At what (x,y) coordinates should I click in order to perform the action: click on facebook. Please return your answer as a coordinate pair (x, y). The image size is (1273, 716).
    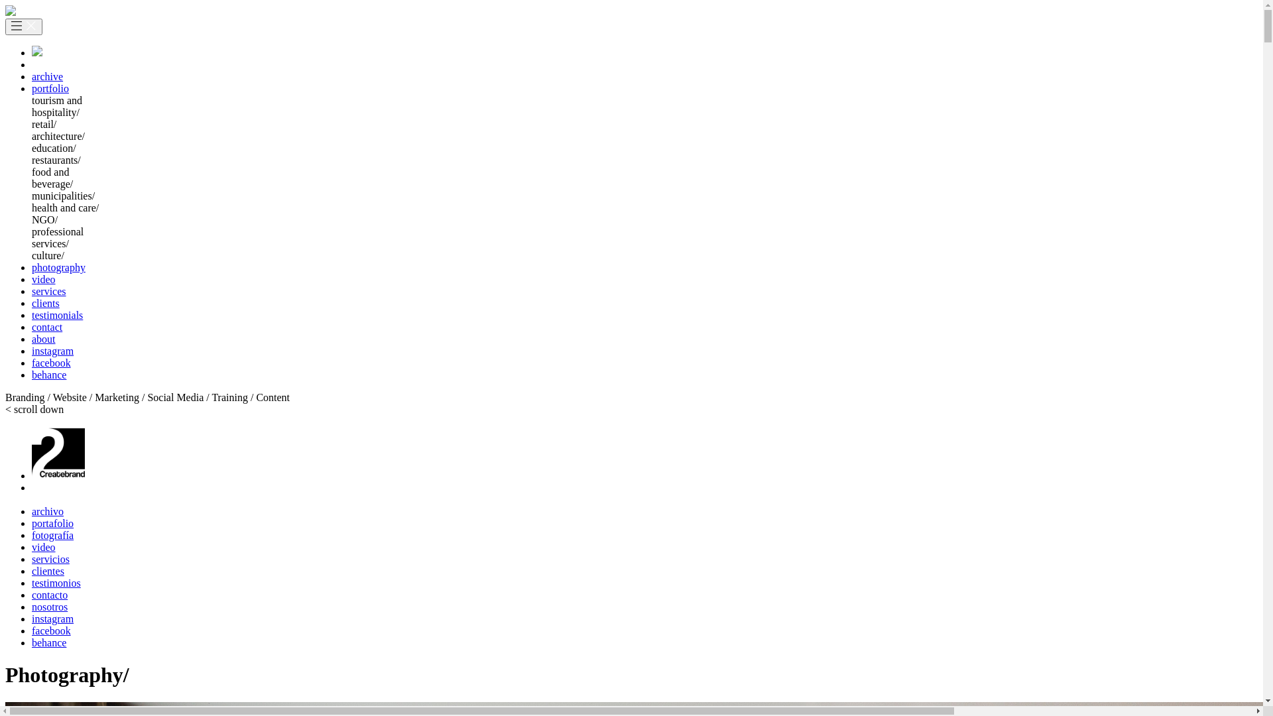
    Looking at the image, I should click on (52, 363).